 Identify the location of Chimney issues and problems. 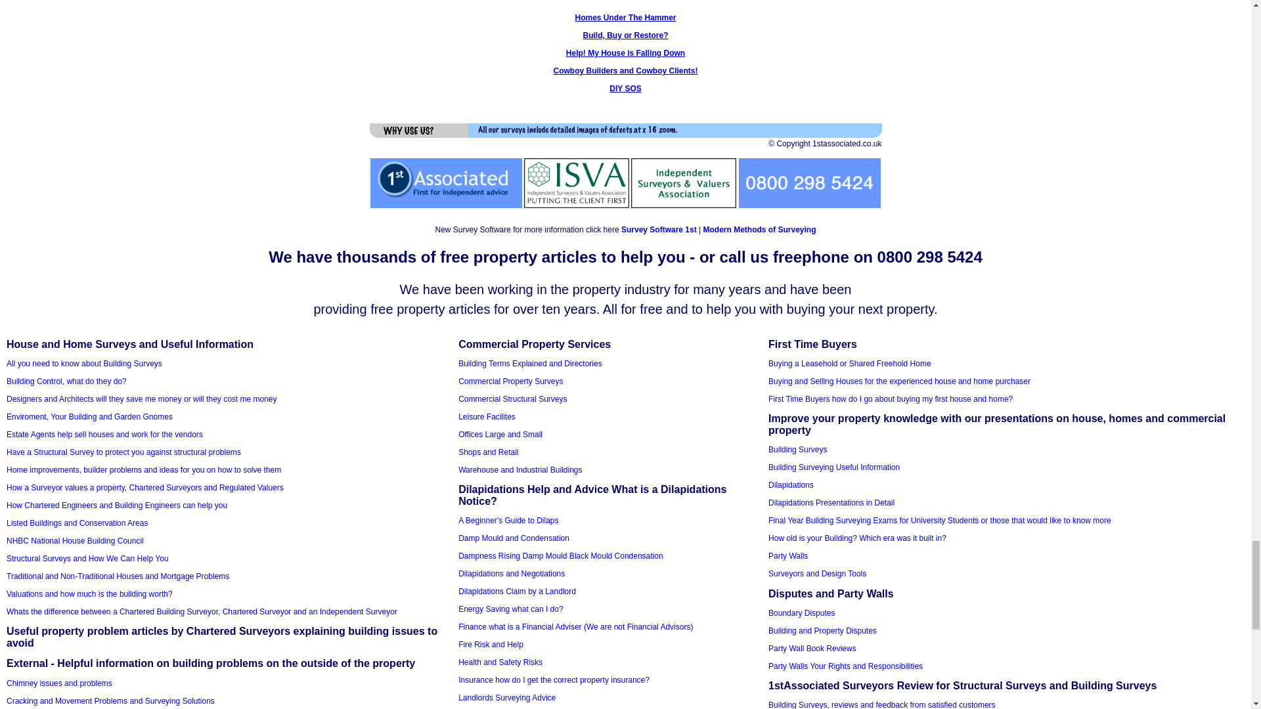
(59, 683).